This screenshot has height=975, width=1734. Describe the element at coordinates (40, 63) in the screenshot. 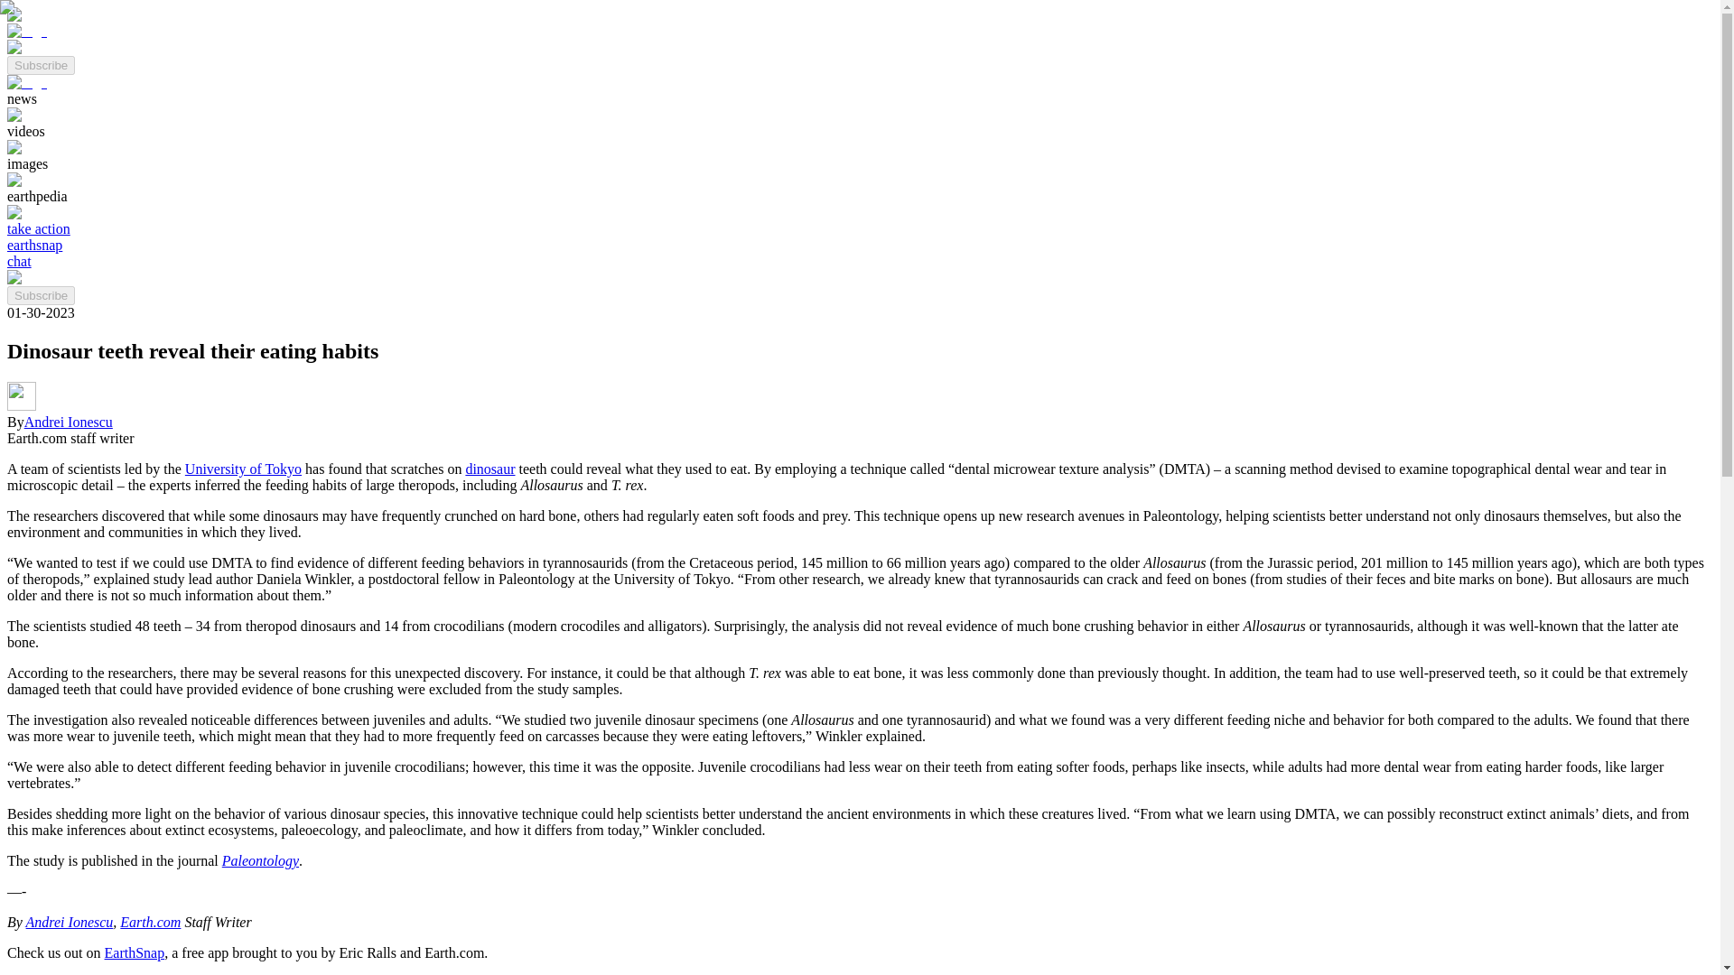

I see `Subscribe` at that location.